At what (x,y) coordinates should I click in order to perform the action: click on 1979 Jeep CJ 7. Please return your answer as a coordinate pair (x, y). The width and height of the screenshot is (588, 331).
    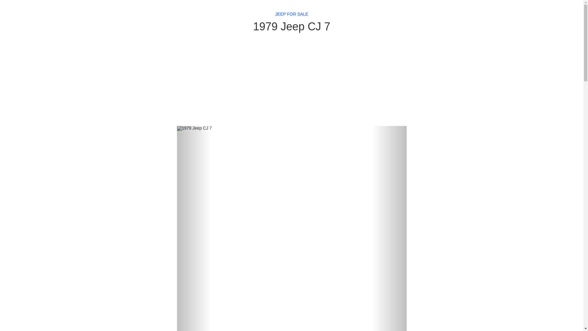
    Looking at the image, I should click on (292, 26).